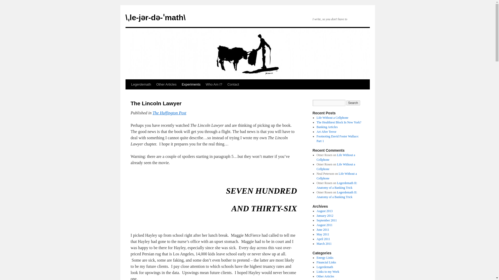 The width and height of the screenshot is (499, 280). Describe the element at coordinates (233, 84) in the screenshot. I see `Contact` at that location.